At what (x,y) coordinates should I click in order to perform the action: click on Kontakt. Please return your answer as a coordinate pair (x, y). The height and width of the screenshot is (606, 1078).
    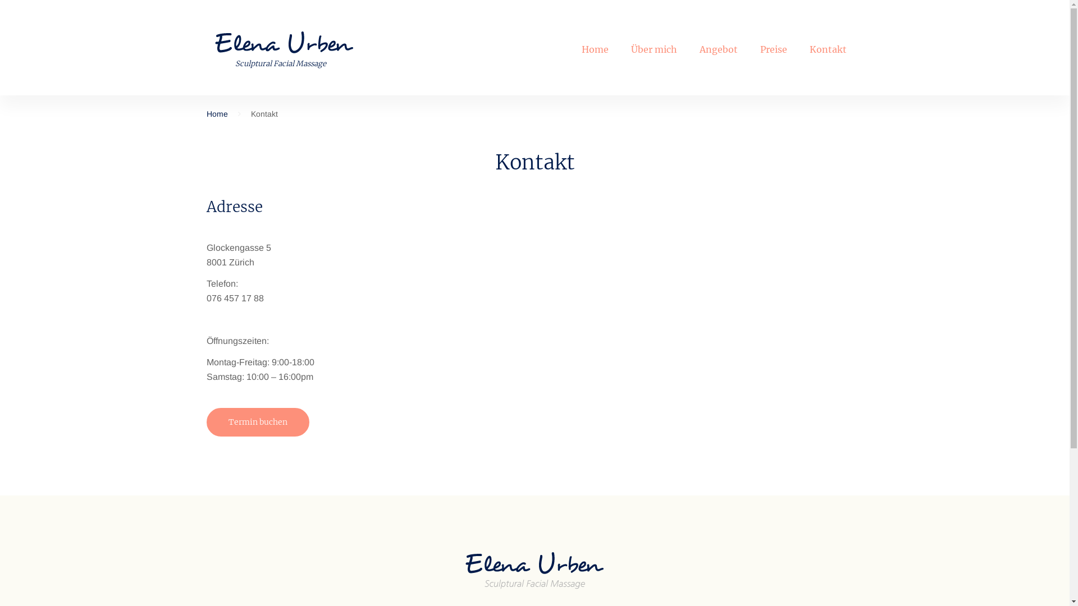
    Looking at the image, I should click on (828, 49).